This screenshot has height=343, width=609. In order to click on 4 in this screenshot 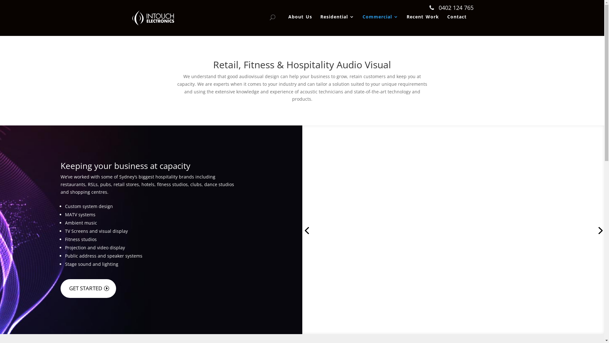, I will do `click(453, 321)`.